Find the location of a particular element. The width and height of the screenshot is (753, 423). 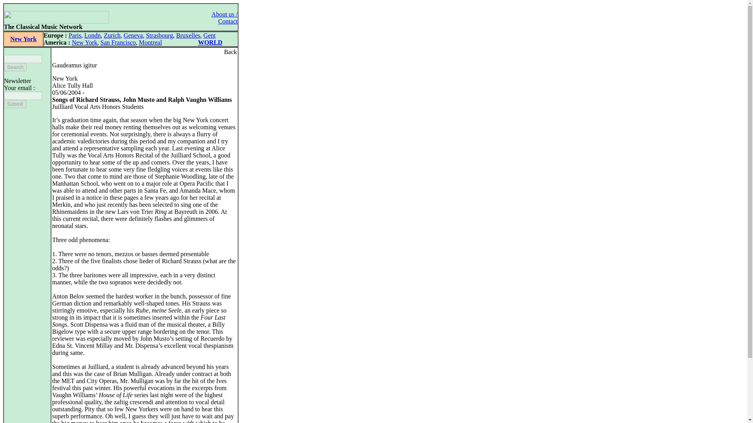

Submit is located at coordinates (15, 104).